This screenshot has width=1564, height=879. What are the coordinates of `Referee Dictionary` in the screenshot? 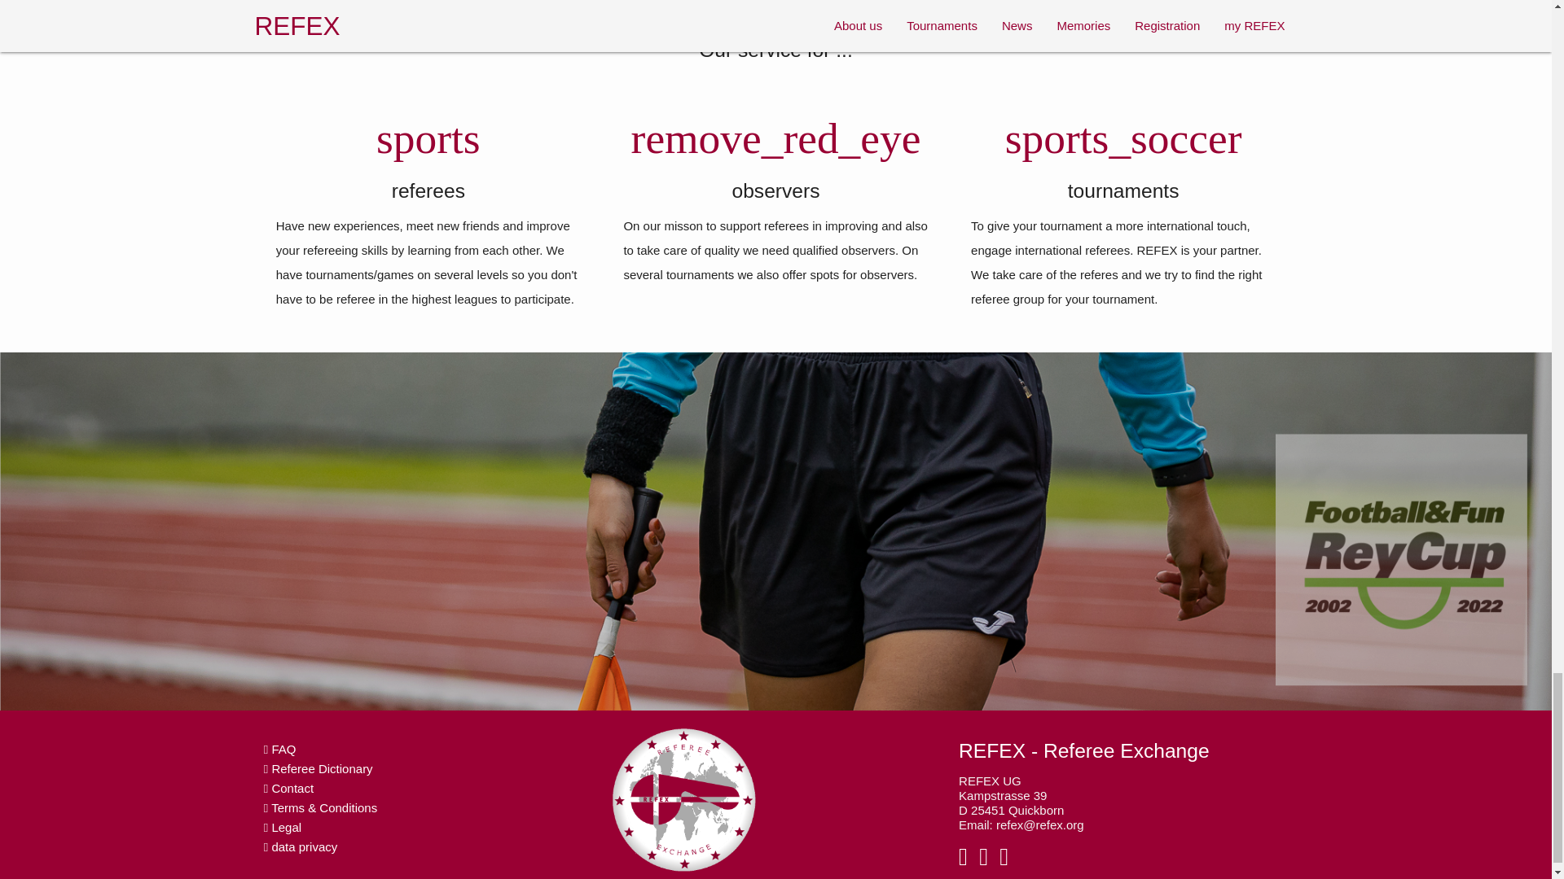 It's located at (319, 768).